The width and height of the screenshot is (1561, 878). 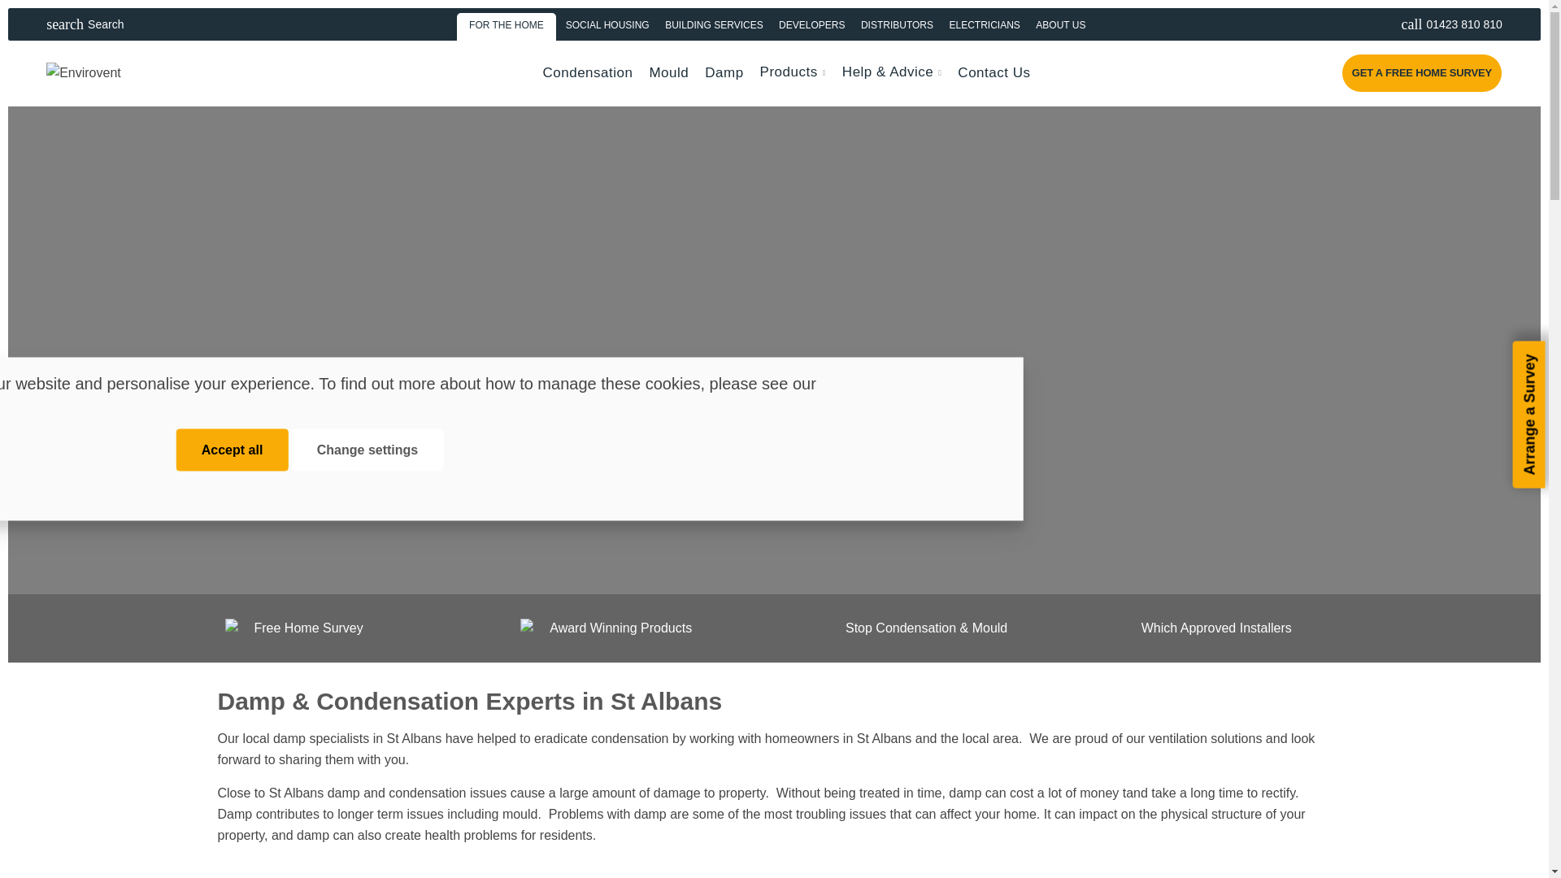 I want to click on ABOUT US, so click(x=985, y=24).